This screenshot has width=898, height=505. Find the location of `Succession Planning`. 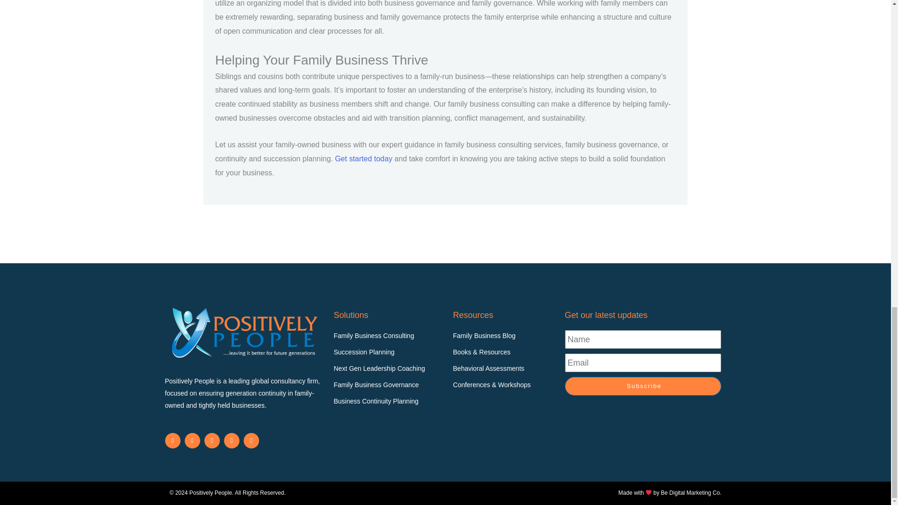

Succession Planning is located at coordinates (388, 352).